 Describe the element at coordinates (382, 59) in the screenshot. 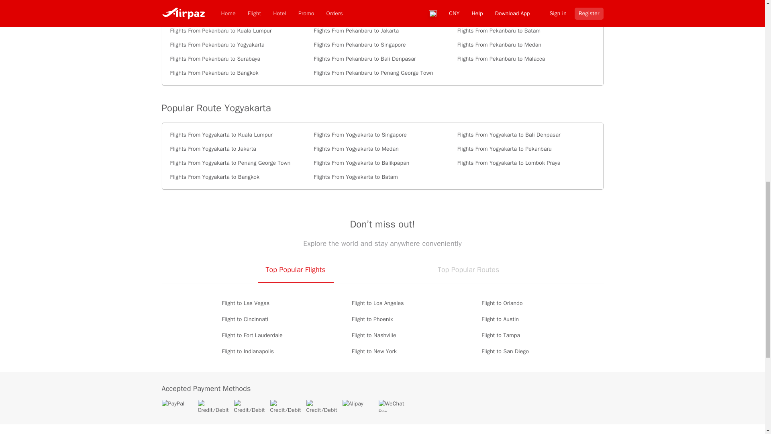

I see `Flights From Pekanbaru to Bali Denpasar` at that location.